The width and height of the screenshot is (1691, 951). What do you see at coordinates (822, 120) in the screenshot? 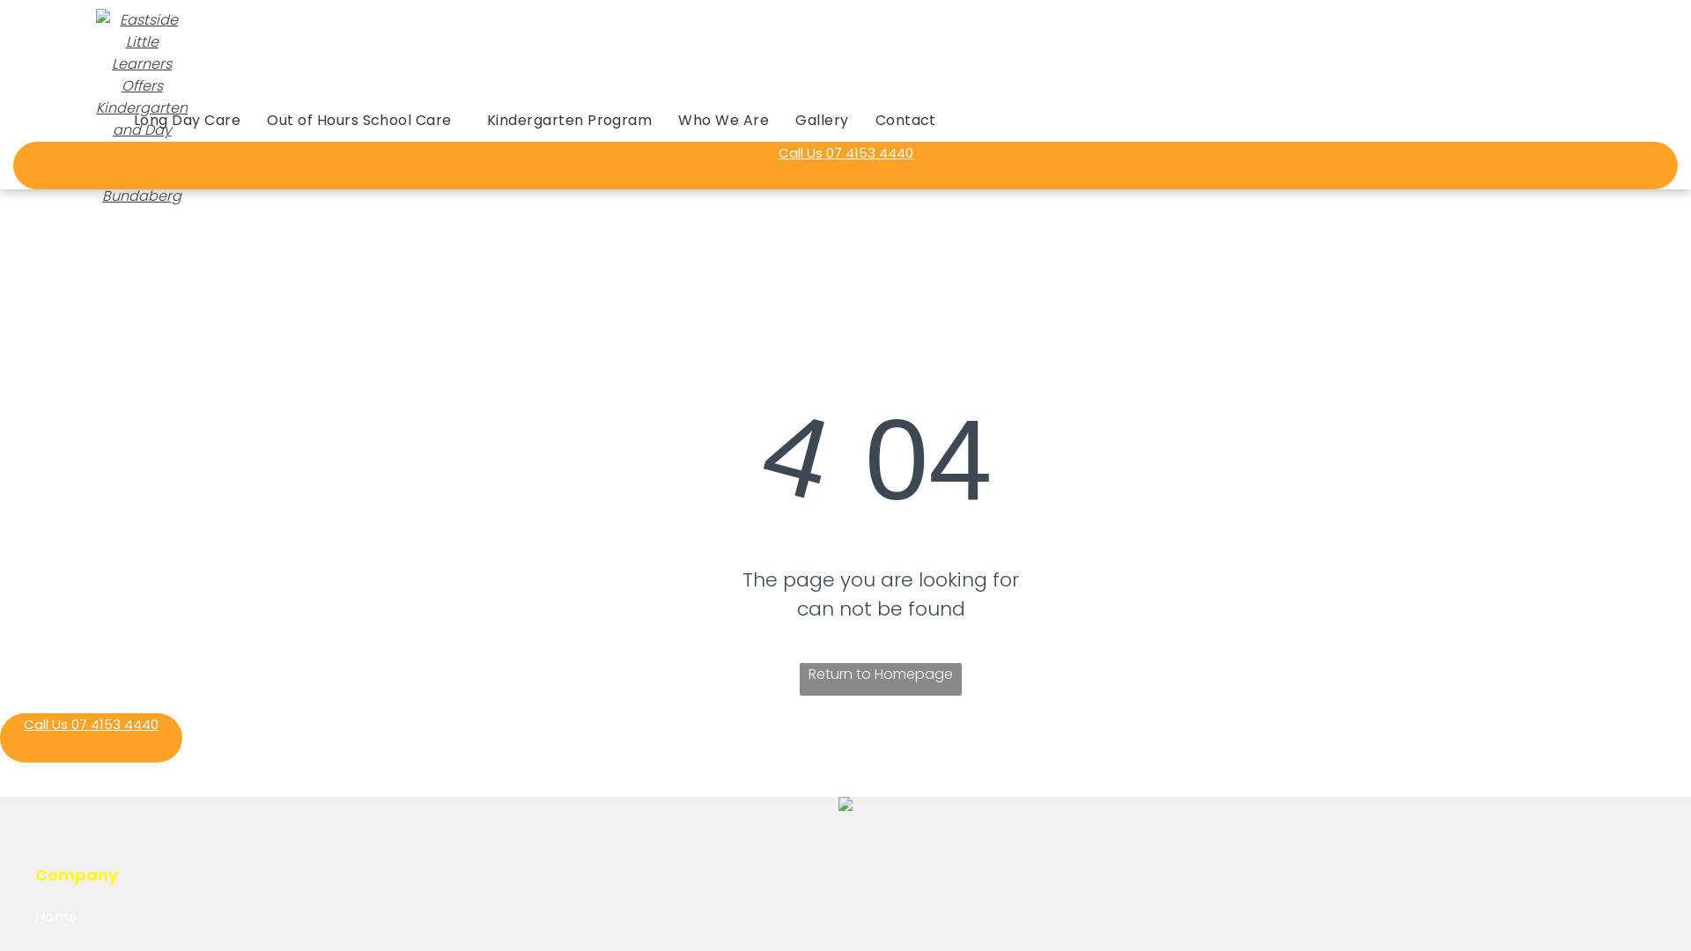
I see `Gallery` at bounding box center [822, 120].